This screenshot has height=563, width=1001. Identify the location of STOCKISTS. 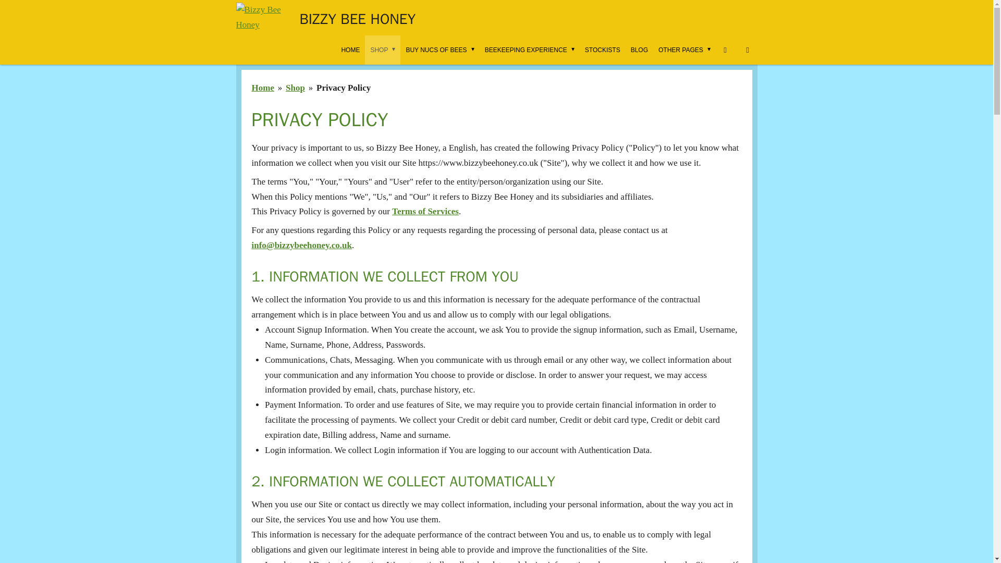
(603, 50).